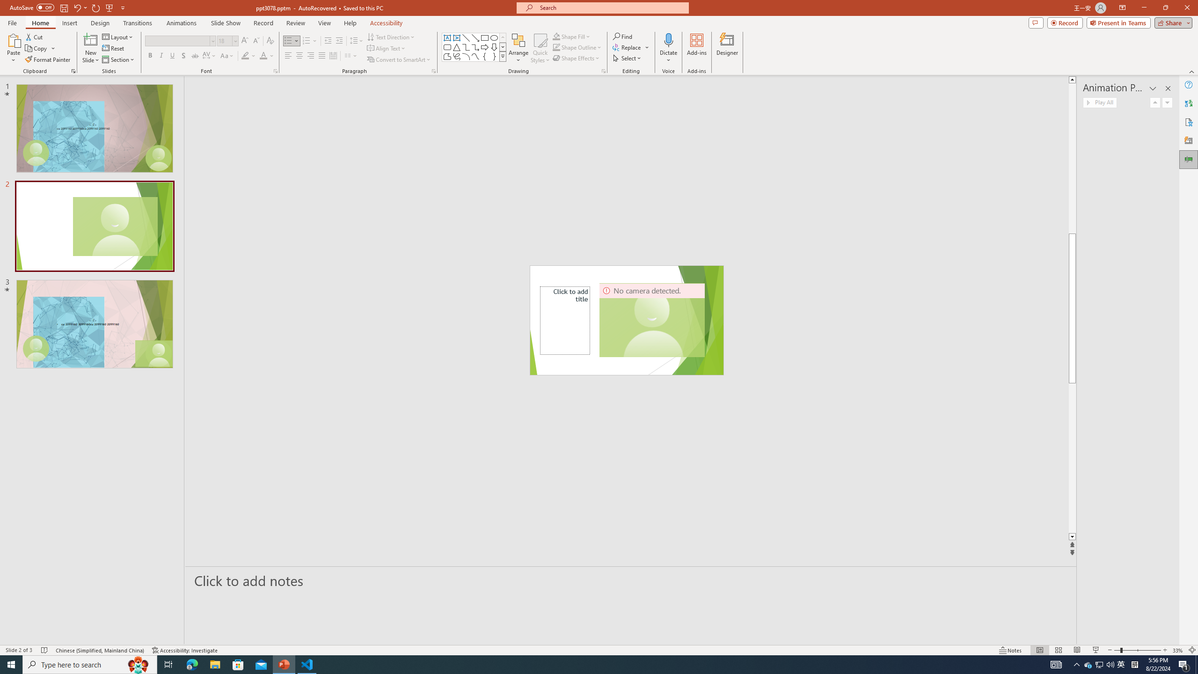 The image size is (1198, 674). I want to click on Class: NetUIImage, so click(503, 56).